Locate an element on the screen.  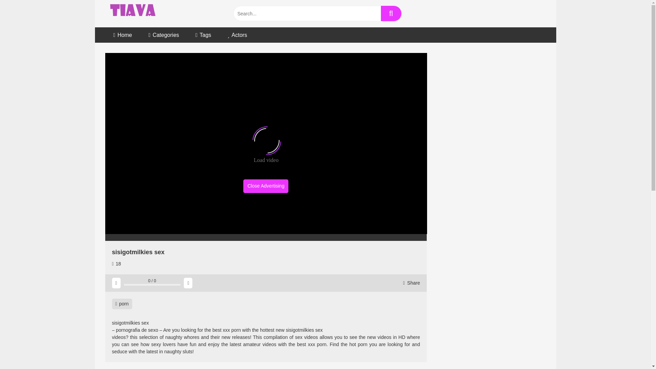
Search... is located at coordinates (306, 13).